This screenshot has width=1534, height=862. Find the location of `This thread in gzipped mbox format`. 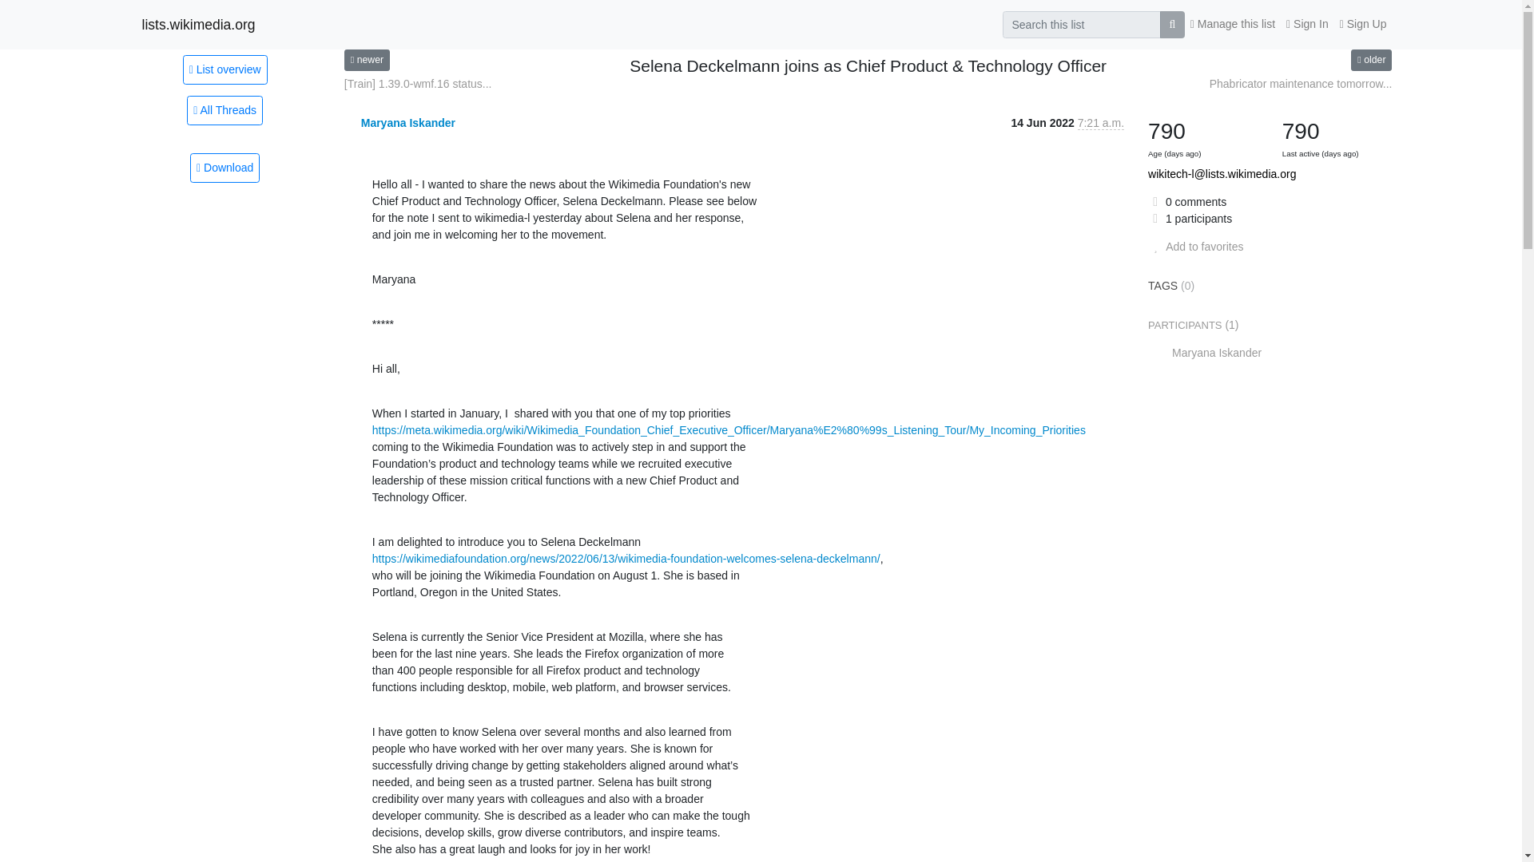

This thread in gzipped mbox format is located at coordinates (225, 168).